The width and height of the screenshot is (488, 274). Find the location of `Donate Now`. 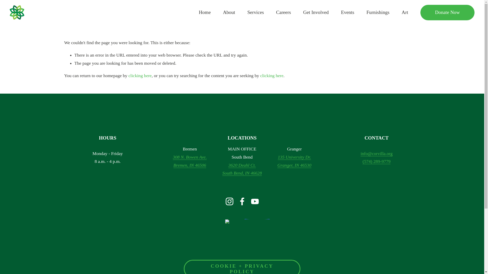

Donate Now is located at coordinates (447, 12).